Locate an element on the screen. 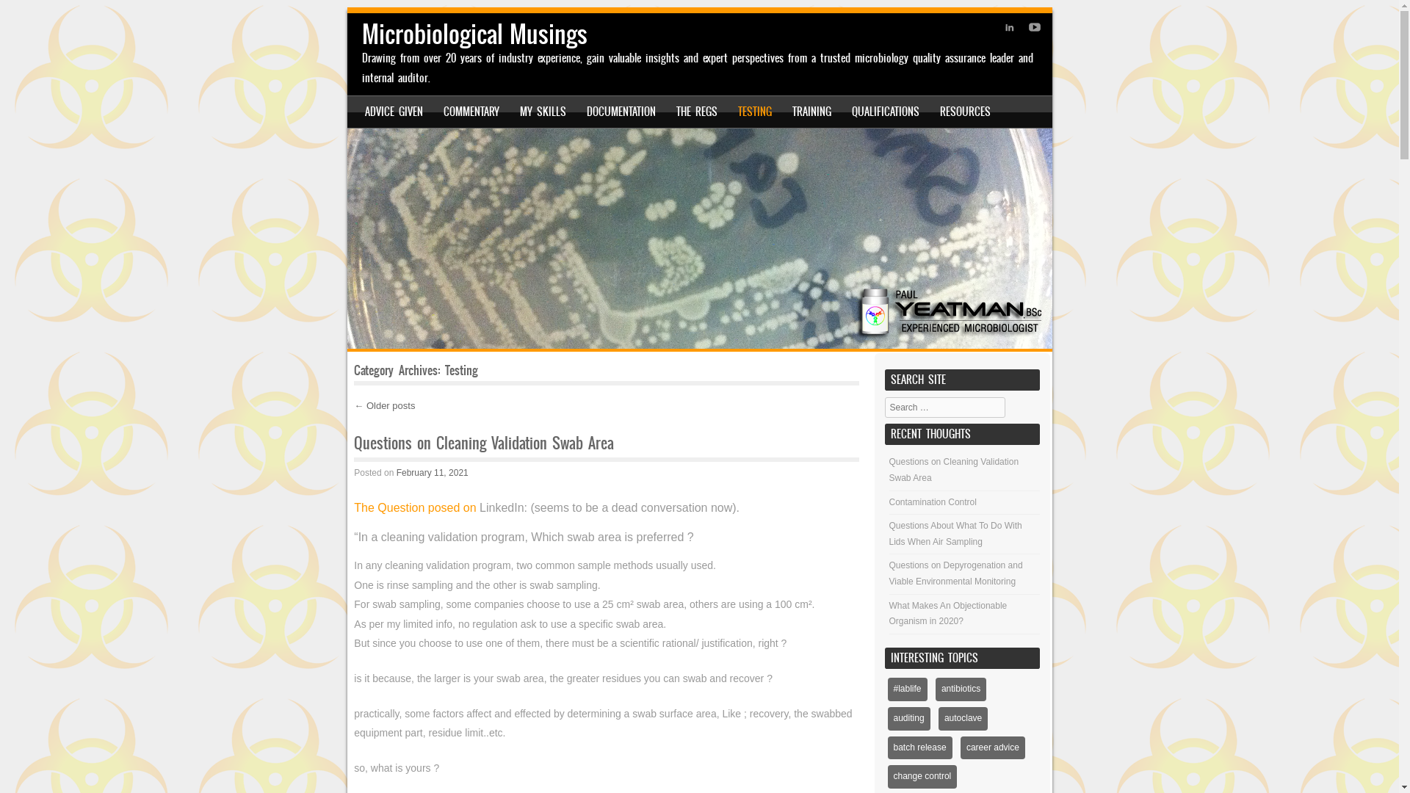 The width and height of the screenshot is (1410, 793). TRAINING is located at coordinates (812, 112).